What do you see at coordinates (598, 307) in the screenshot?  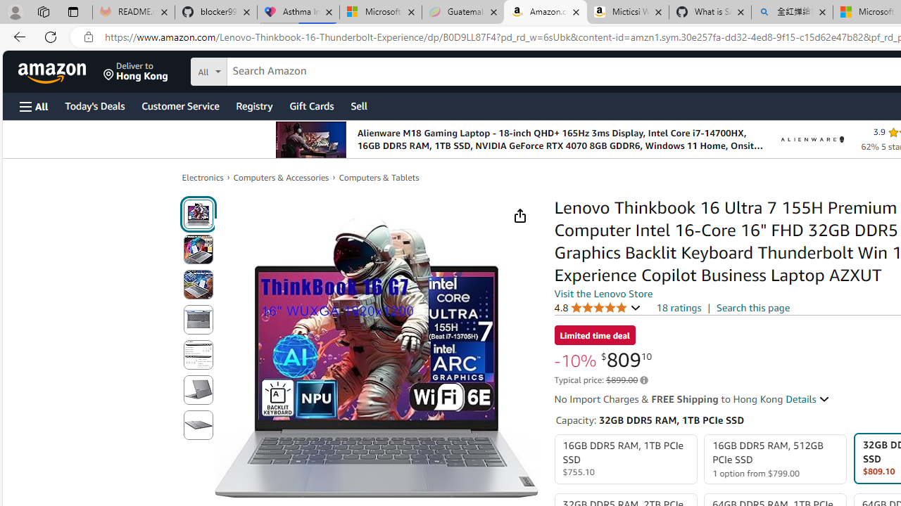 I see `4.8 4.8 out of 5 stars` at bounding box center [598, 307].